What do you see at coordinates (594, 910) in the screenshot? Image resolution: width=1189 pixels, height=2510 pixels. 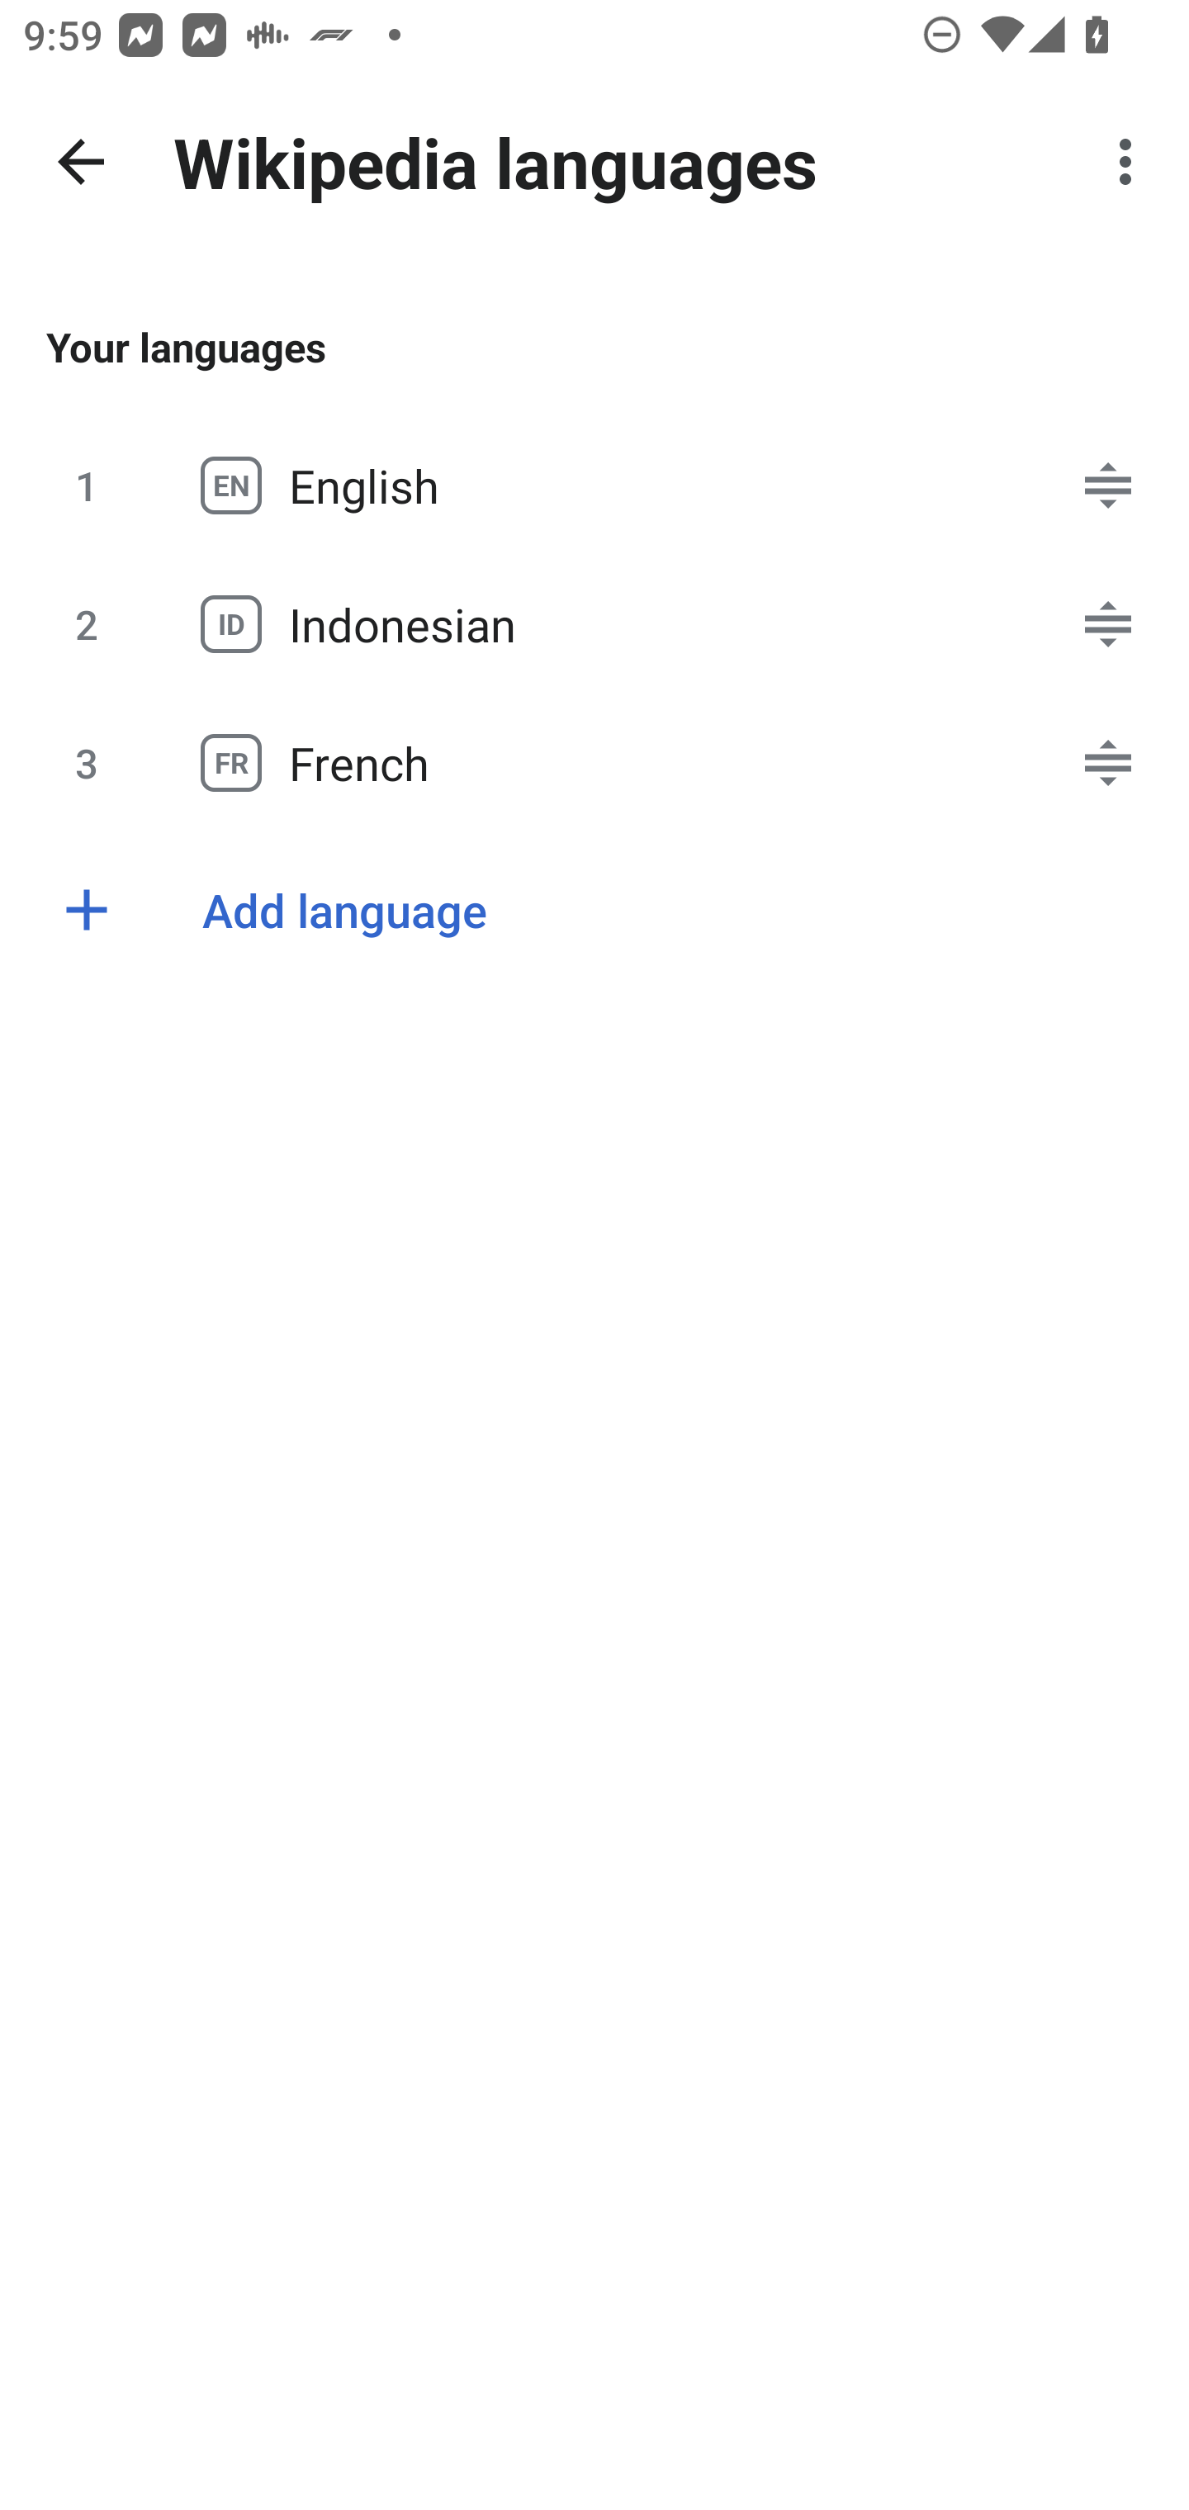 I see `Add language` at bounding box center [594, 910].